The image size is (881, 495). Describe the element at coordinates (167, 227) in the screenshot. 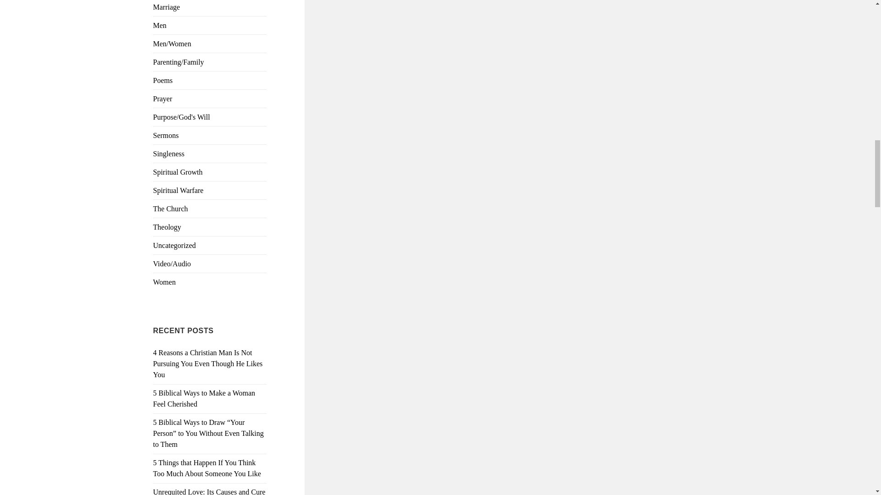

I see `Theology` at that location.